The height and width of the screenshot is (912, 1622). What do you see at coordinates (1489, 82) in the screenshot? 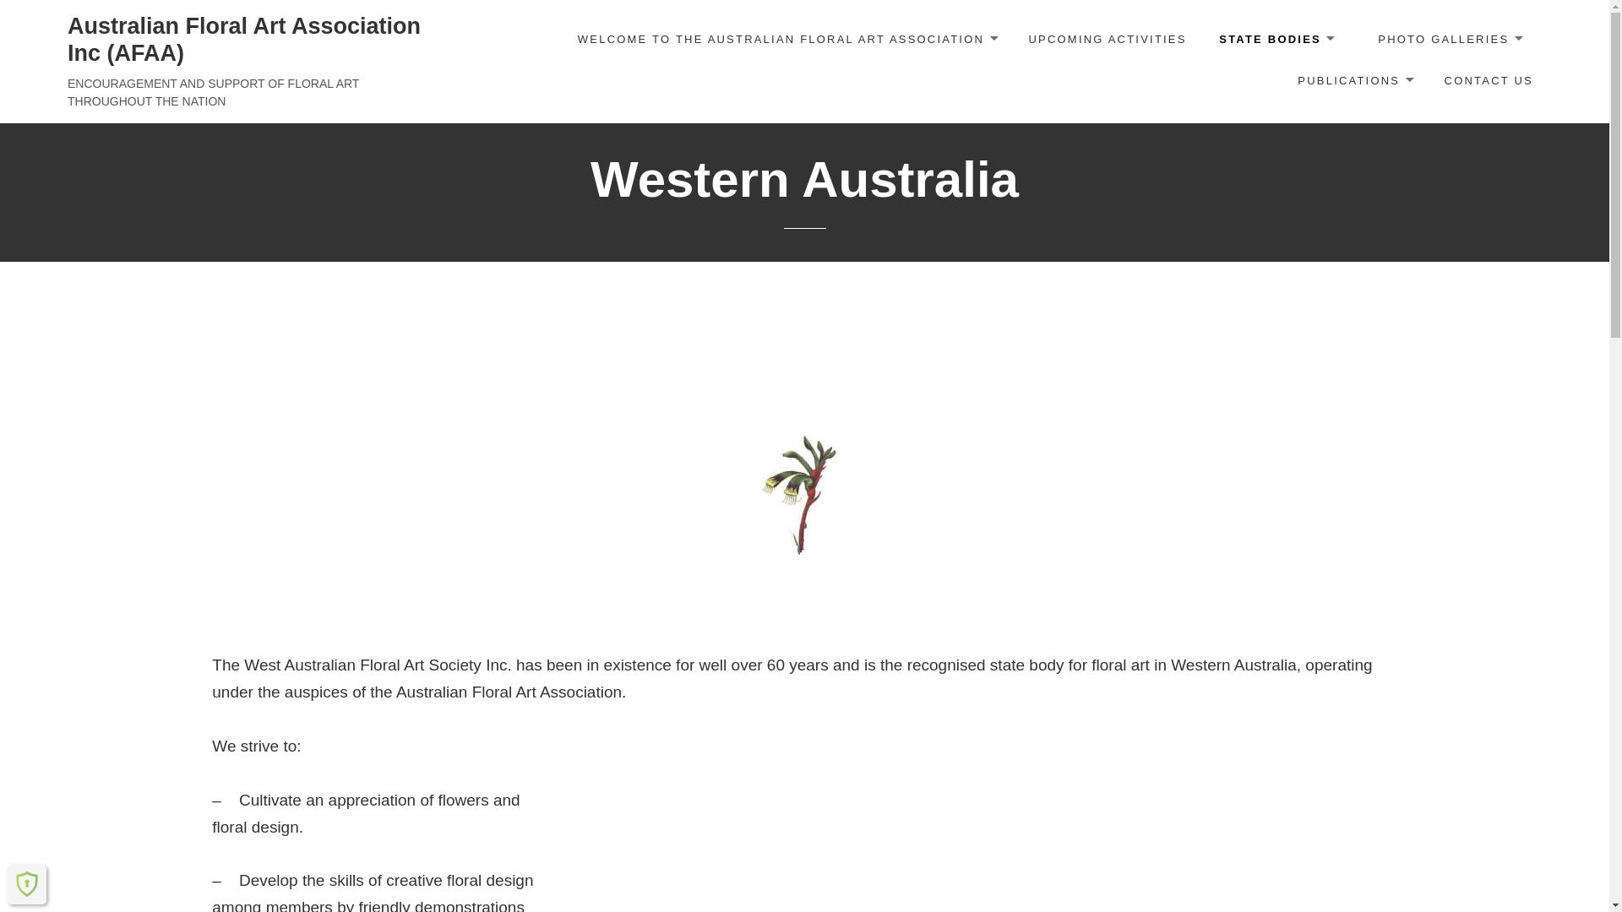
I see `CONTACT US` at bounding box center [1489, 82].